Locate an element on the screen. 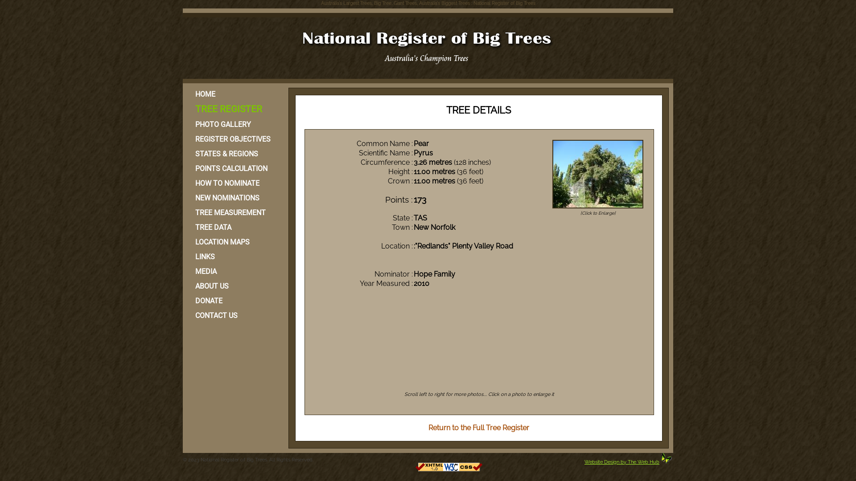  POINTS CALCULATION is located at coordinates (235, 168).